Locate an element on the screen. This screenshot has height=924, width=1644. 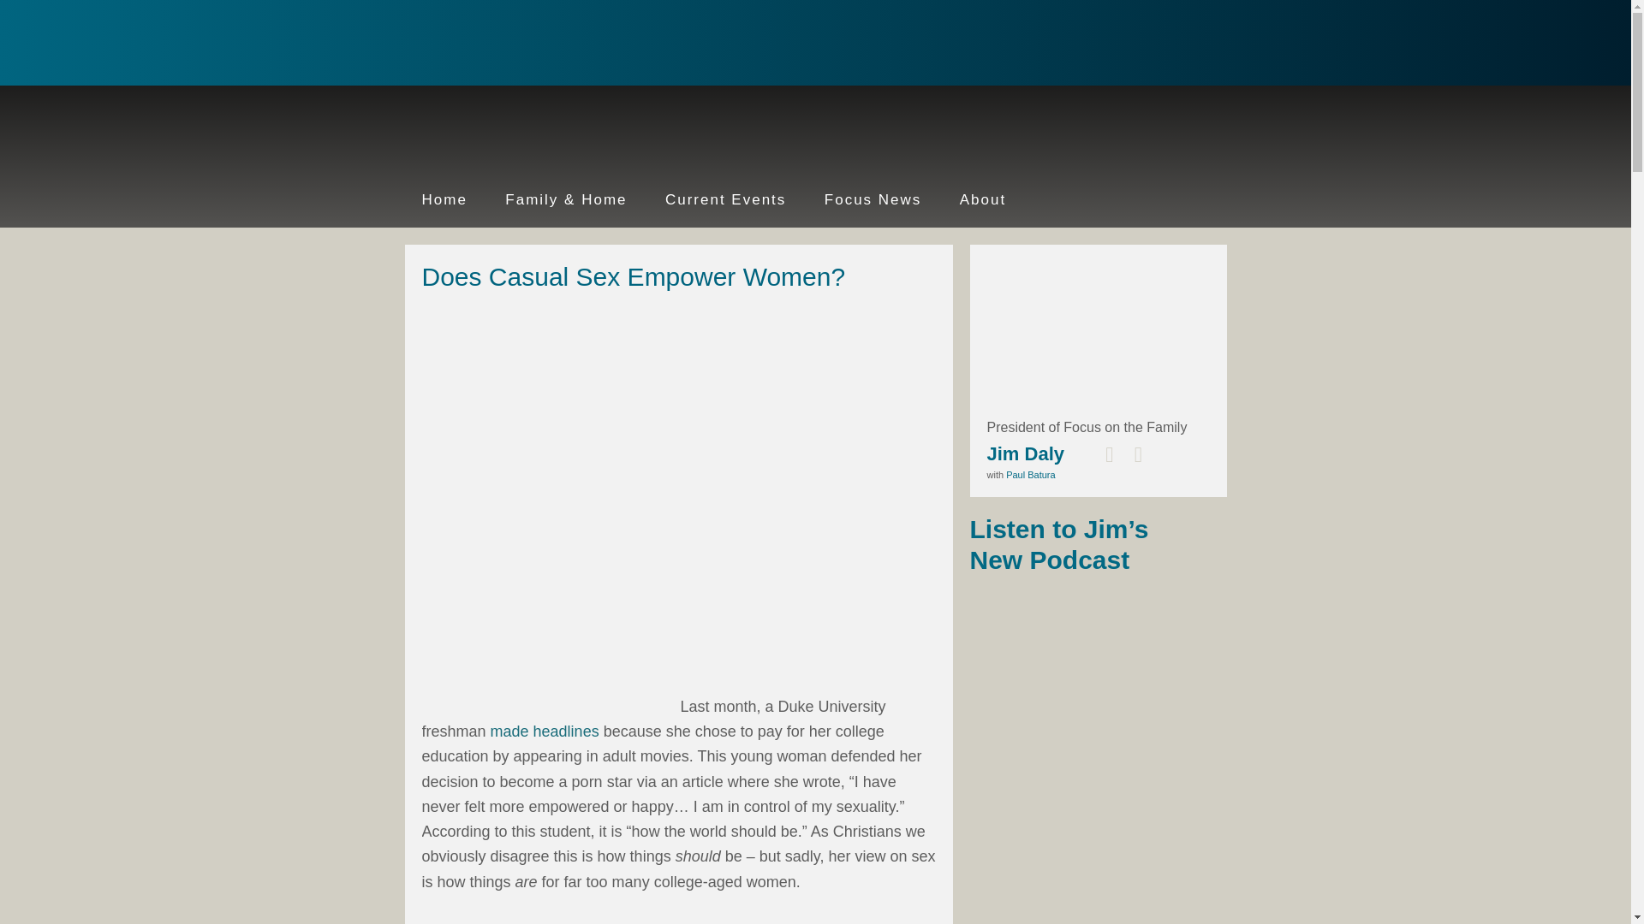
Paul Batura is located at coordinates (1031, 474).